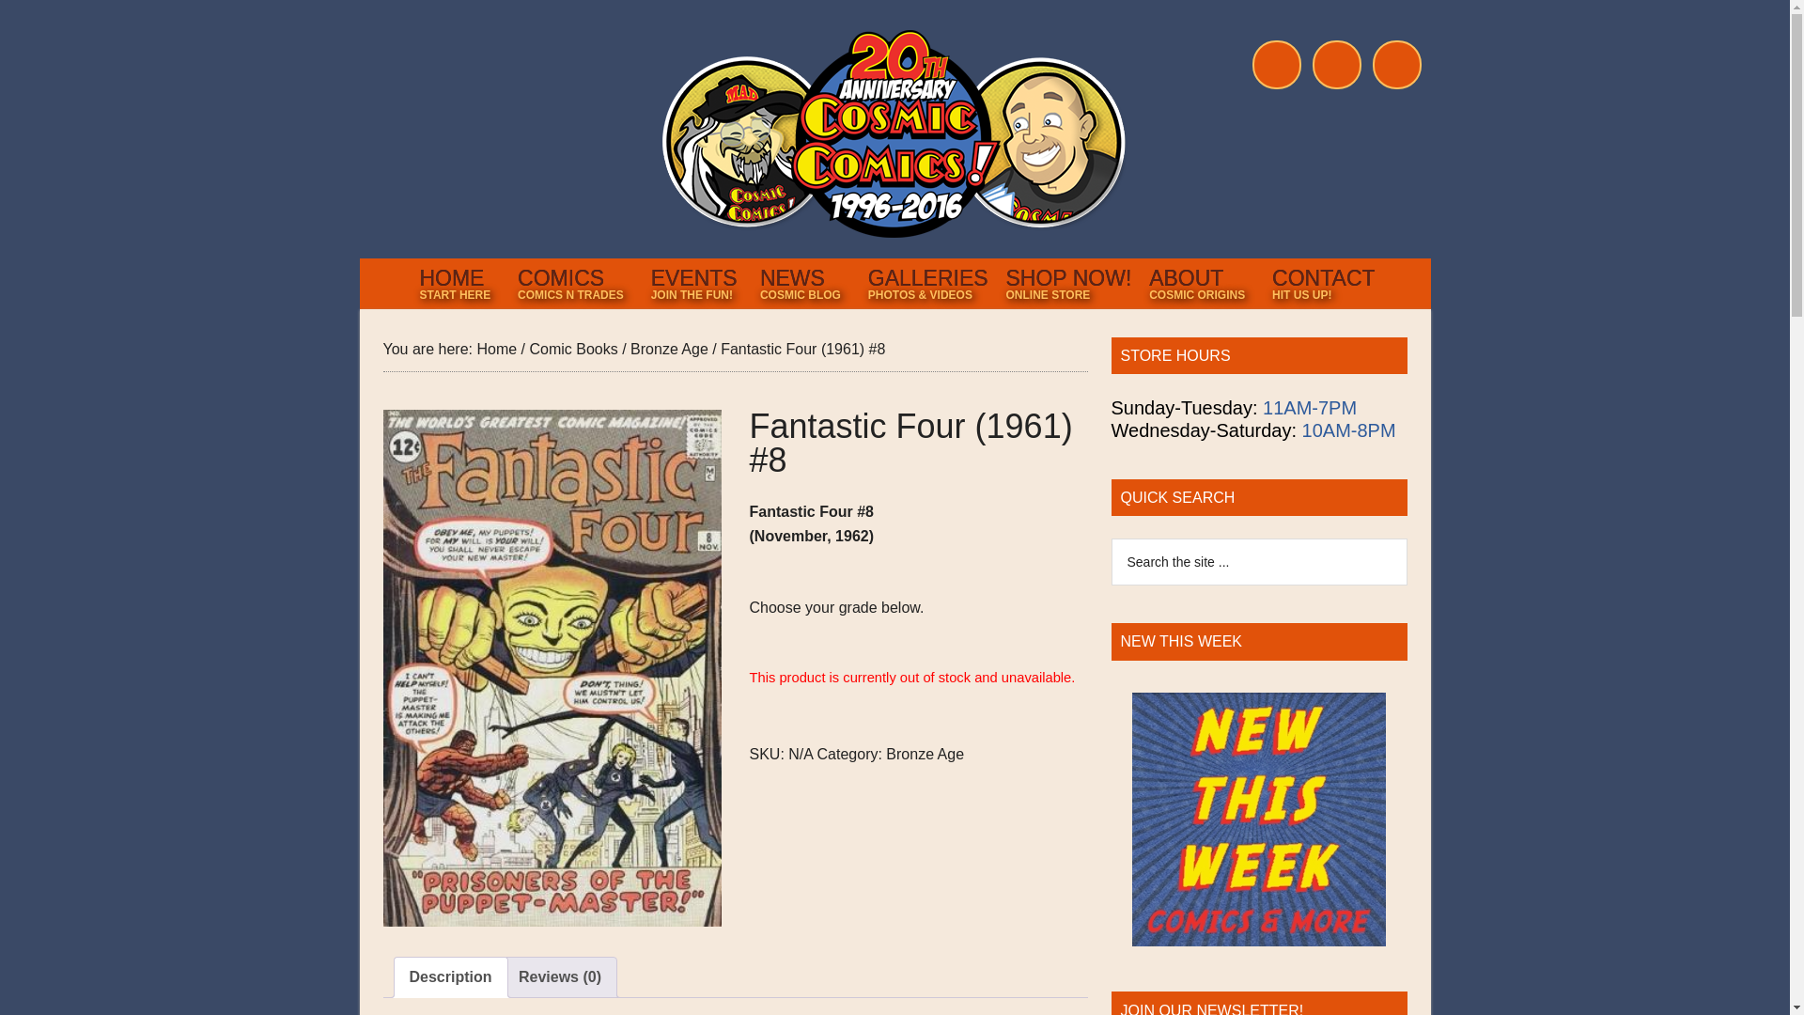 This screenshot has height=1015, width=1804. What do you see at coordinates (1321, 282) in the screenshot?
I see `Bronze Age` at bounding box center [1321, 282].